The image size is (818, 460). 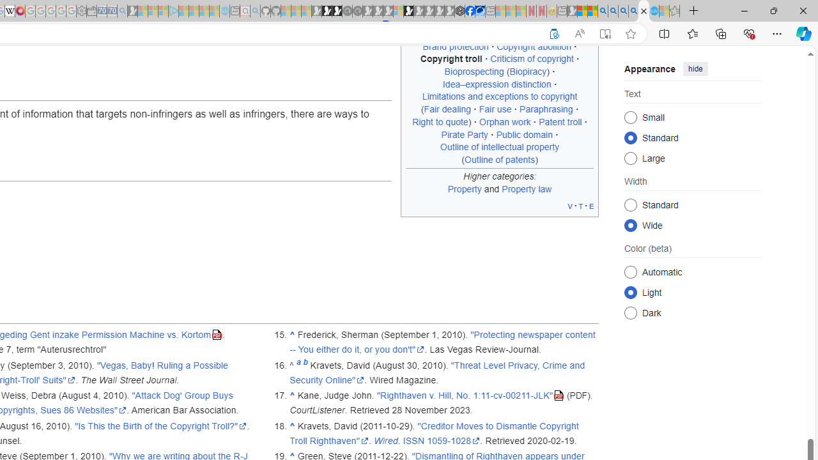 What do you see at coordinates (464, 188) in the screenshot?
I see `Property` at bounding box center [464, 188].